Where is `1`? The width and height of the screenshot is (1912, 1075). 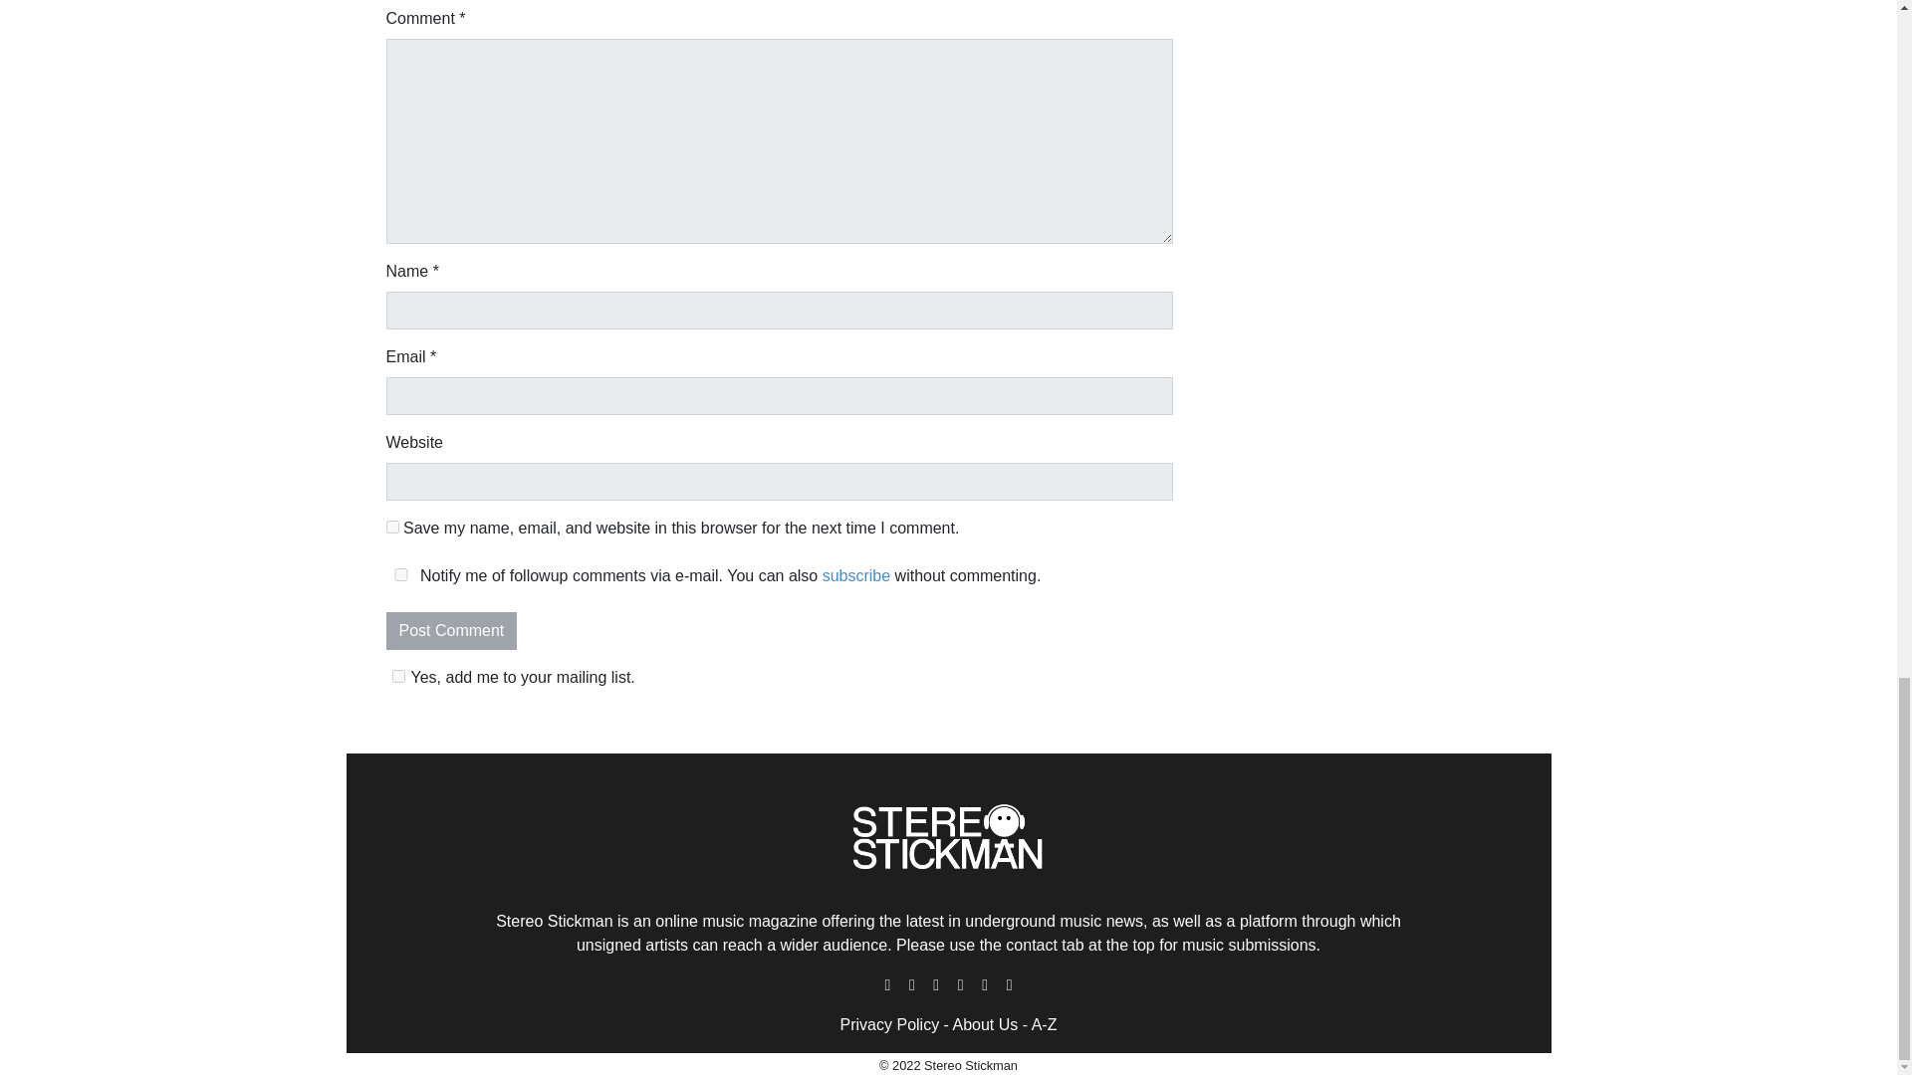 1 is located at coordinates (398, 675).